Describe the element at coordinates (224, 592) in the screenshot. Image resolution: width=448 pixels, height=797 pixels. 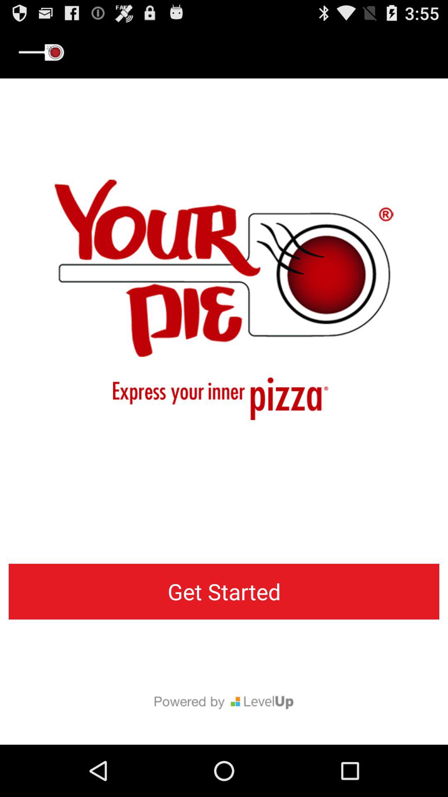
I see `choose get started button` at that location.